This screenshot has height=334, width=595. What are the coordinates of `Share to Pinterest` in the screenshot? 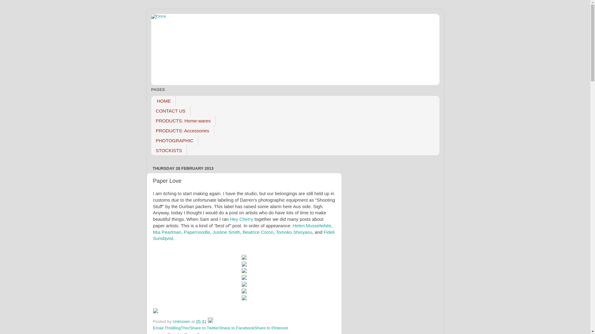 It's located at (271, 328).